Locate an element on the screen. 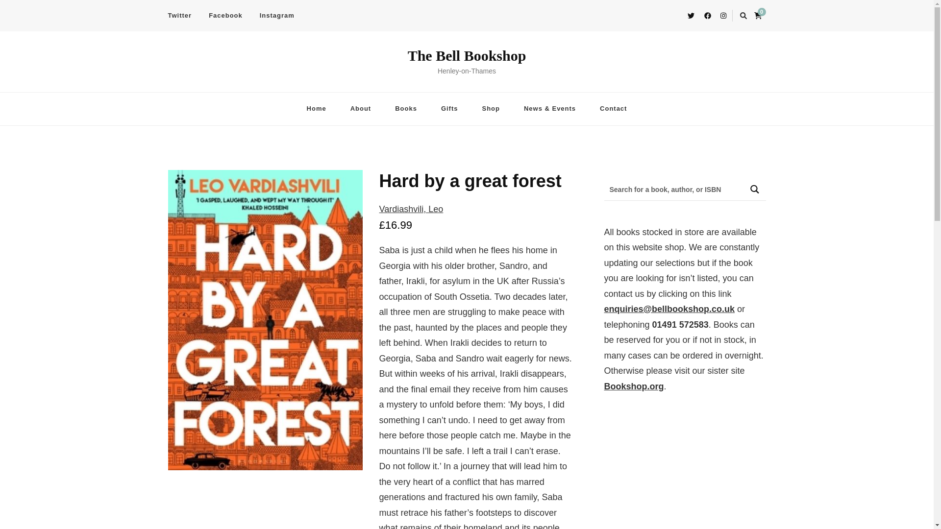 The height and width of the screenshot is (529, 941). Vardiashvili, Leo is located at coordinates (411, 209).